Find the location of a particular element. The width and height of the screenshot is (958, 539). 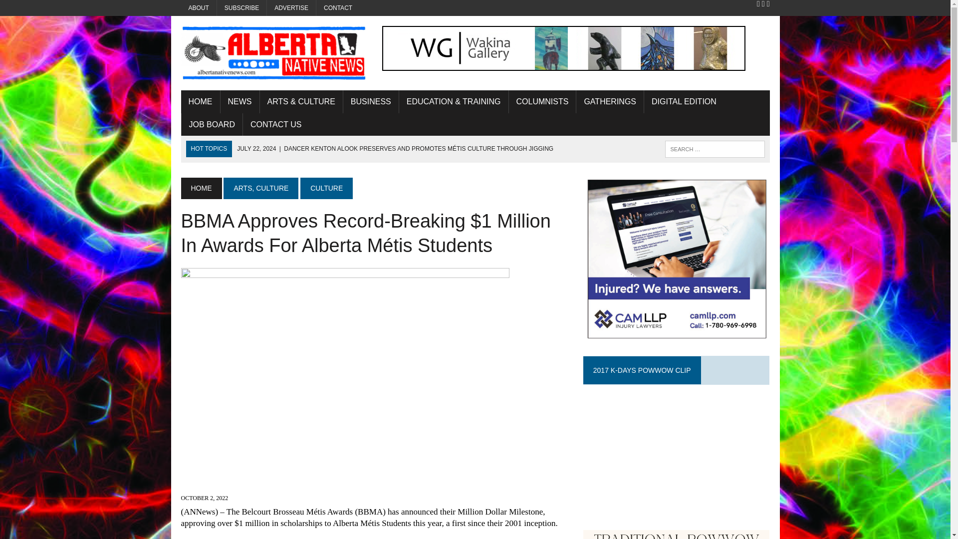

CONTACT is located at coordinates (338, 8).